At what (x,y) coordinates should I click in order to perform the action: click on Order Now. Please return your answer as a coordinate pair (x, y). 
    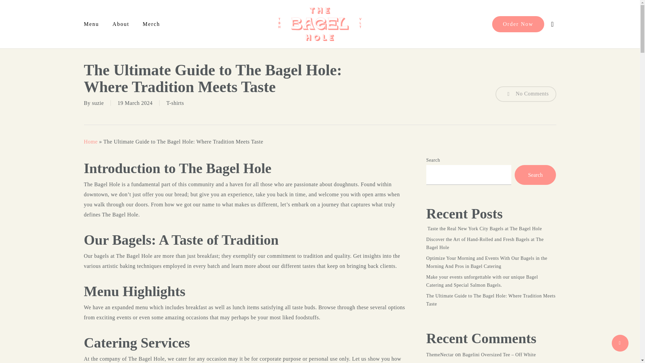
    Looking at the image, I should click on (518, 24).